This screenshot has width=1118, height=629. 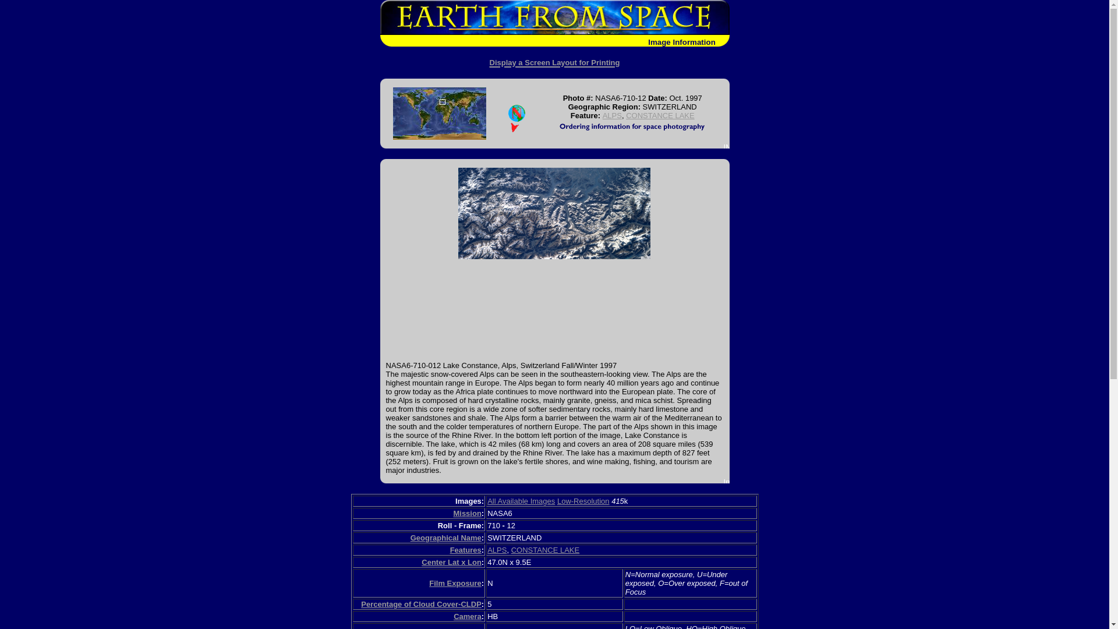 I want to click on Center Lat x Lon, so click(x=451, y=562).